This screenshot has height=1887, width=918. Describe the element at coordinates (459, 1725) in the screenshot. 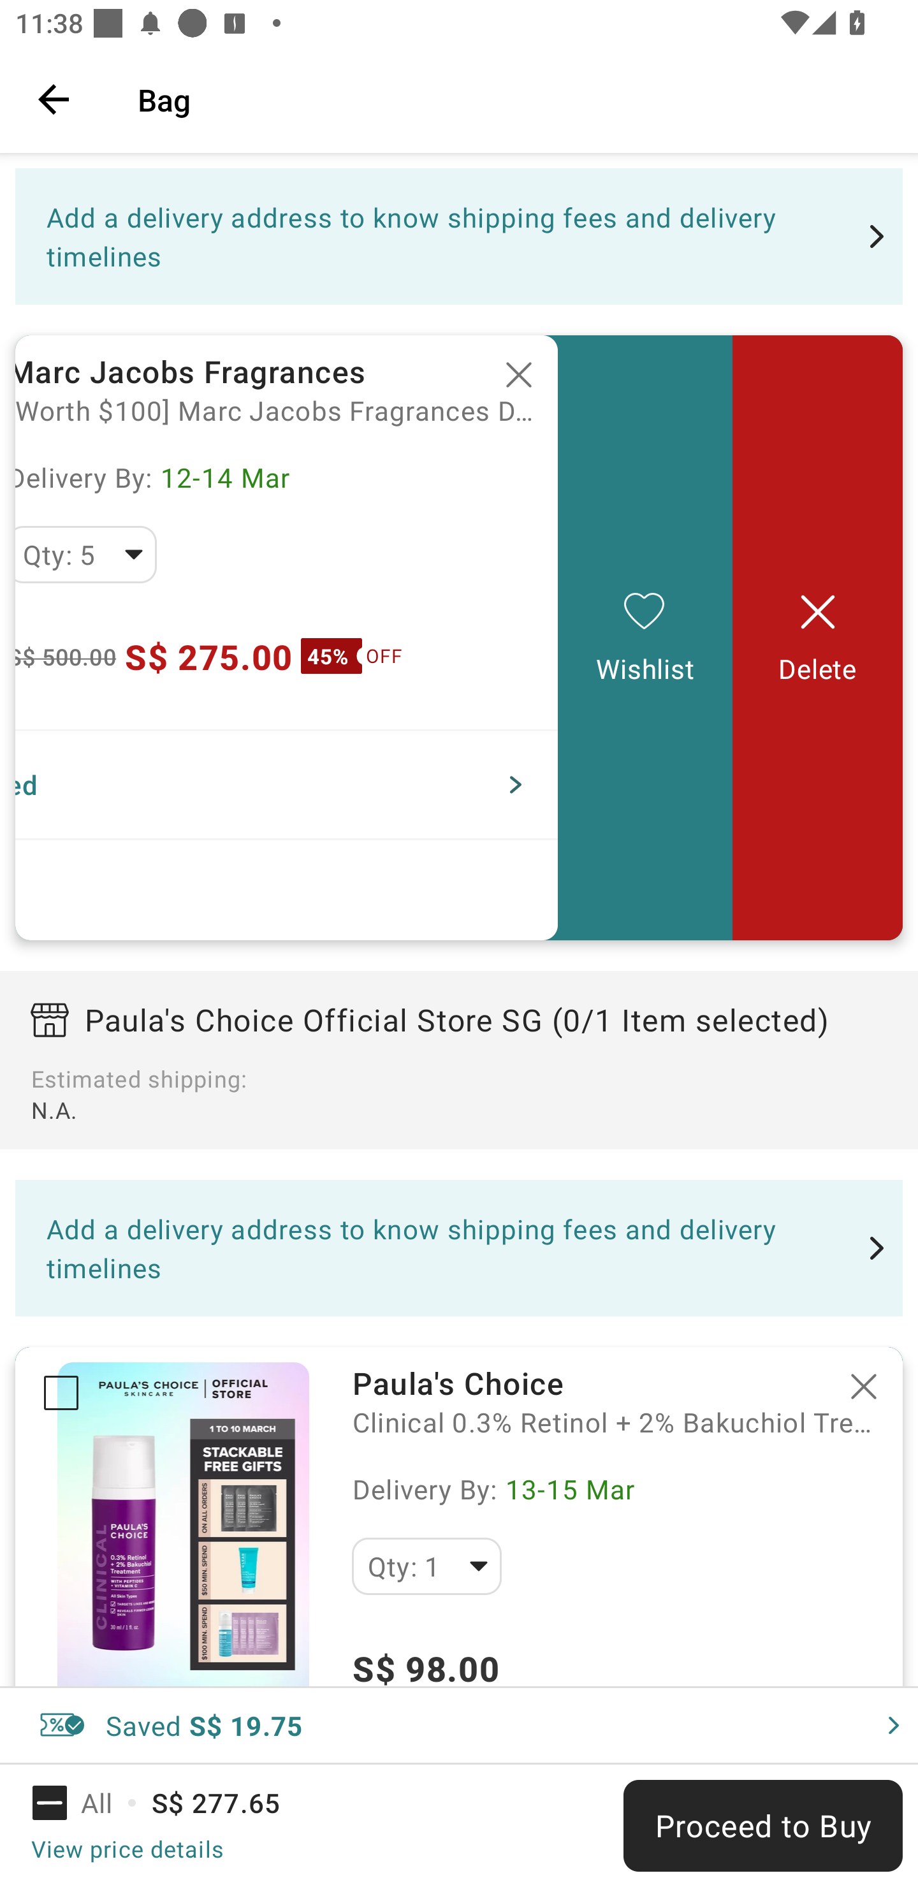

I see `Saved S$ 19.75` at that location.